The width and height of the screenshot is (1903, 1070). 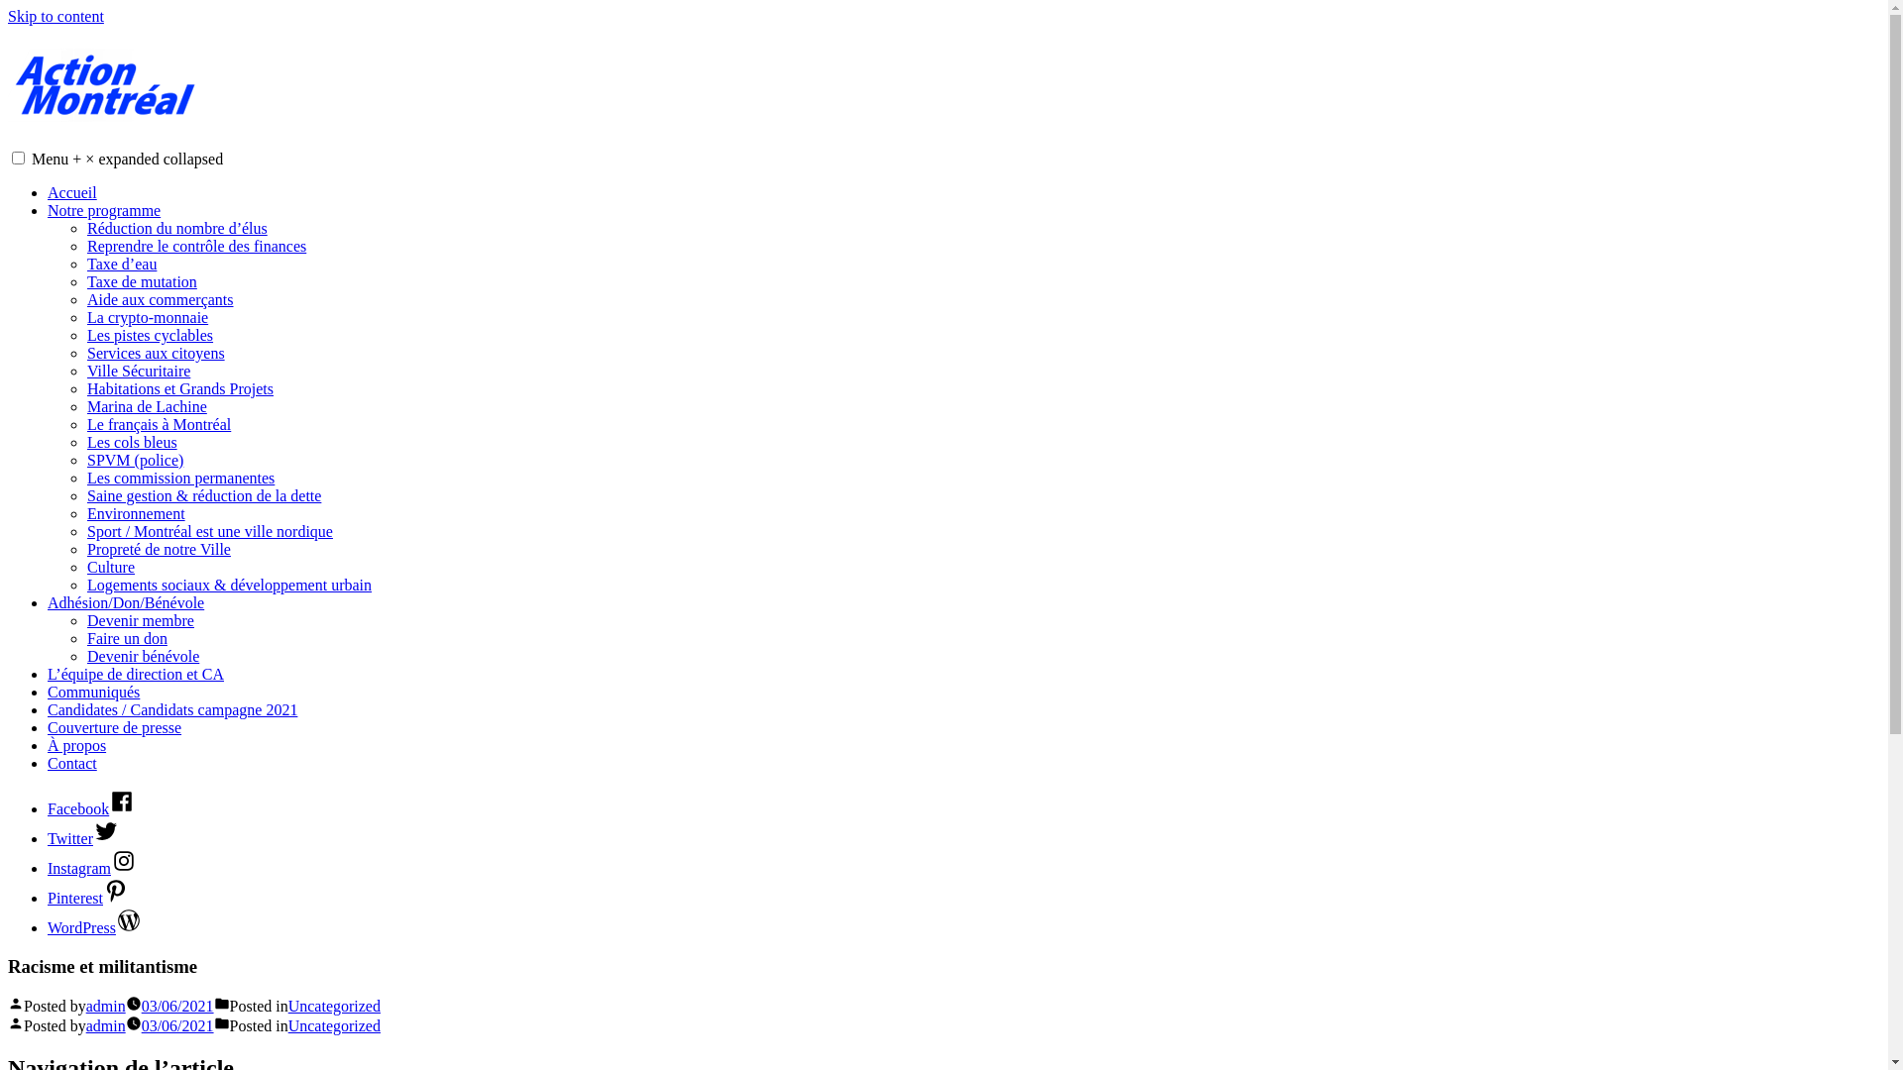 I want to click on admin, so click(x=106, y=1026).